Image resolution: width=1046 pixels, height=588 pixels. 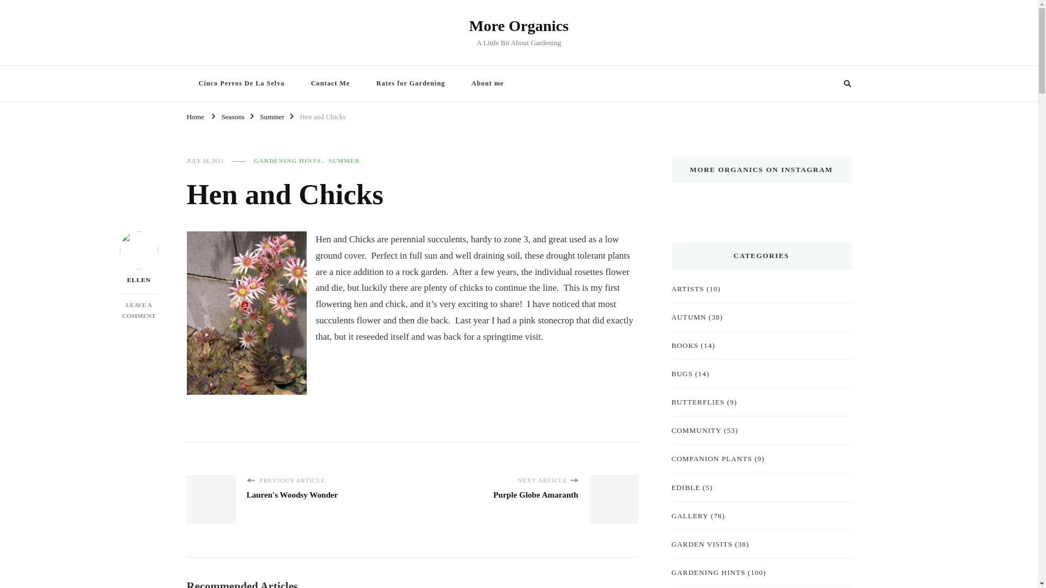 I want to click on About me, so click(x=241, y=83).